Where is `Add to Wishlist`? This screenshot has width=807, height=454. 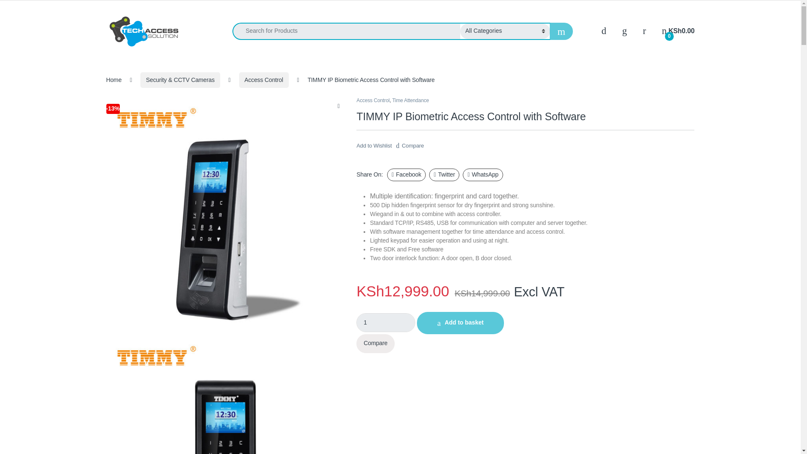
Add to Wishlist is located at coordinates (374, 145).